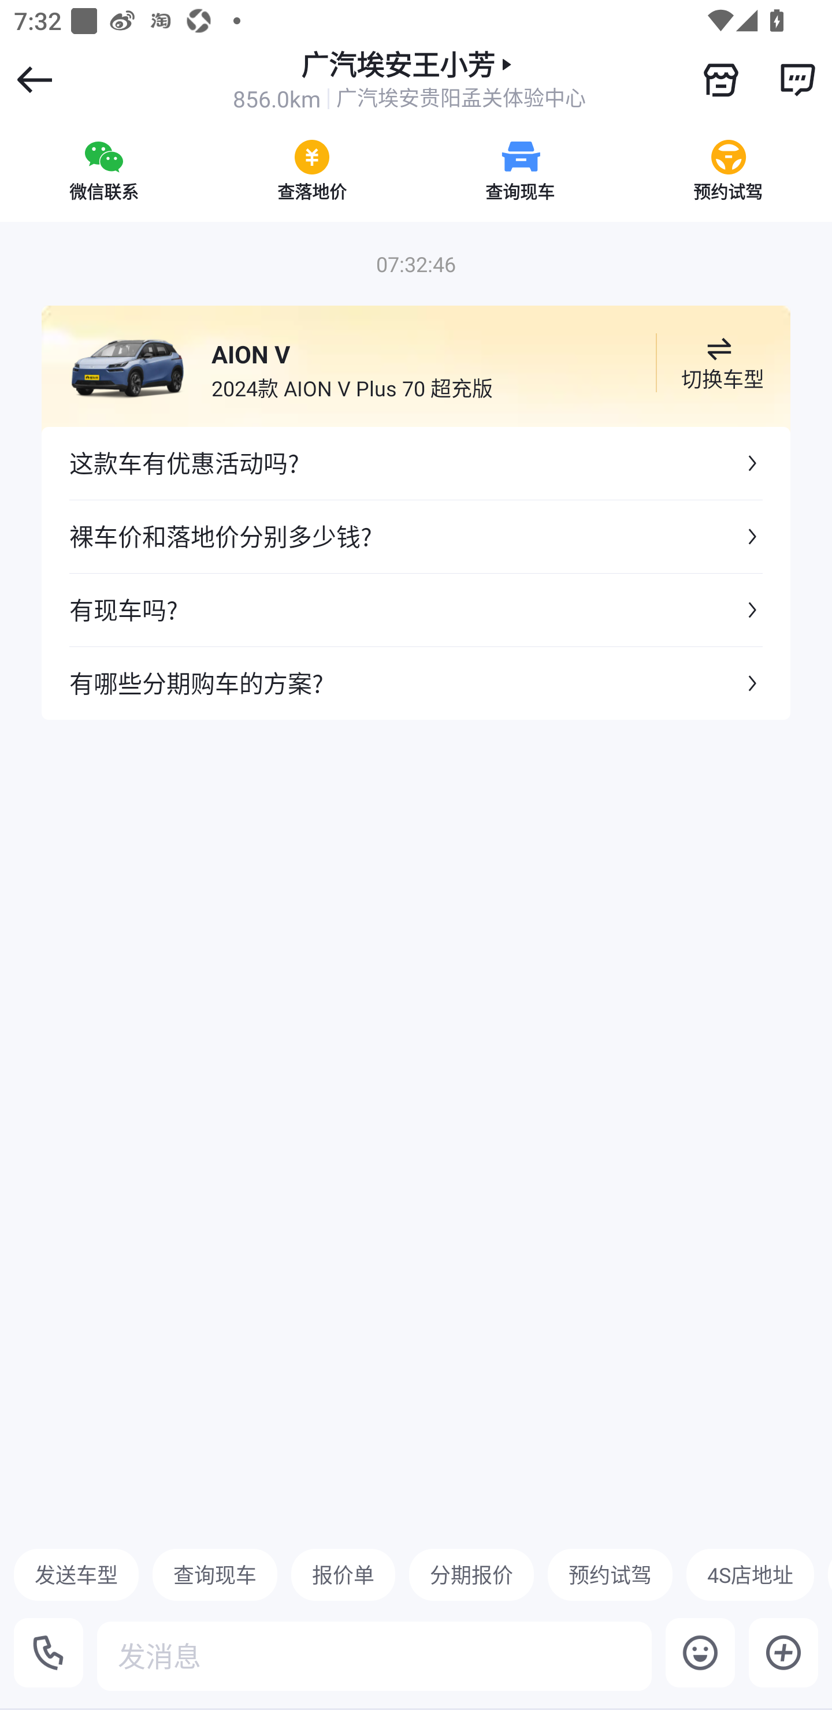 Image resolution: width=832 pixels, height=1710 pixels. Describe the element at coordinates (797, 79) in the screenshot. I see `` at that location.